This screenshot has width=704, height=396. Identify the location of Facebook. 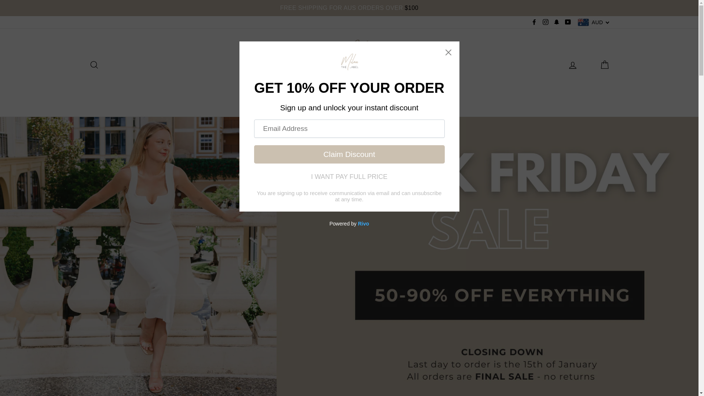
(534, 22).